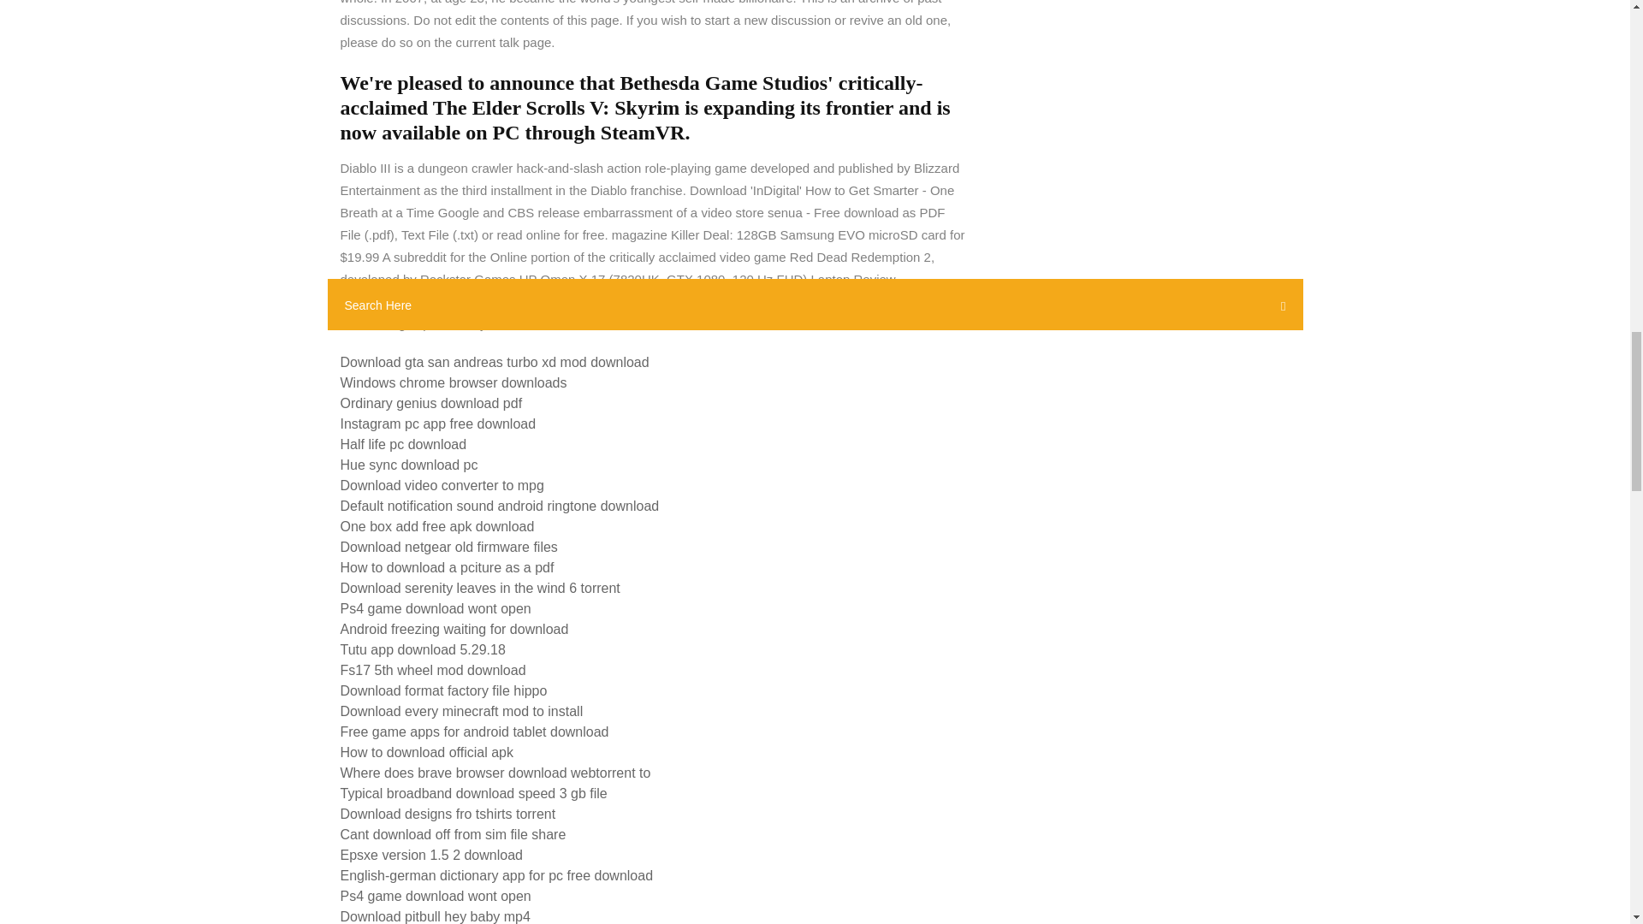 This screenshot has width=1643, height=924. What do you see at coordinates (438, 424) in the screenshot?
I see `Instagram pc app free download` at bounding box center [438, 424].